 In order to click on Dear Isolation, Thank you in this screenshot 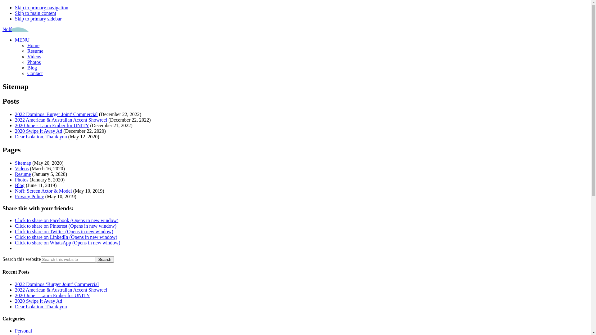, I will do `click(41, 306)`.